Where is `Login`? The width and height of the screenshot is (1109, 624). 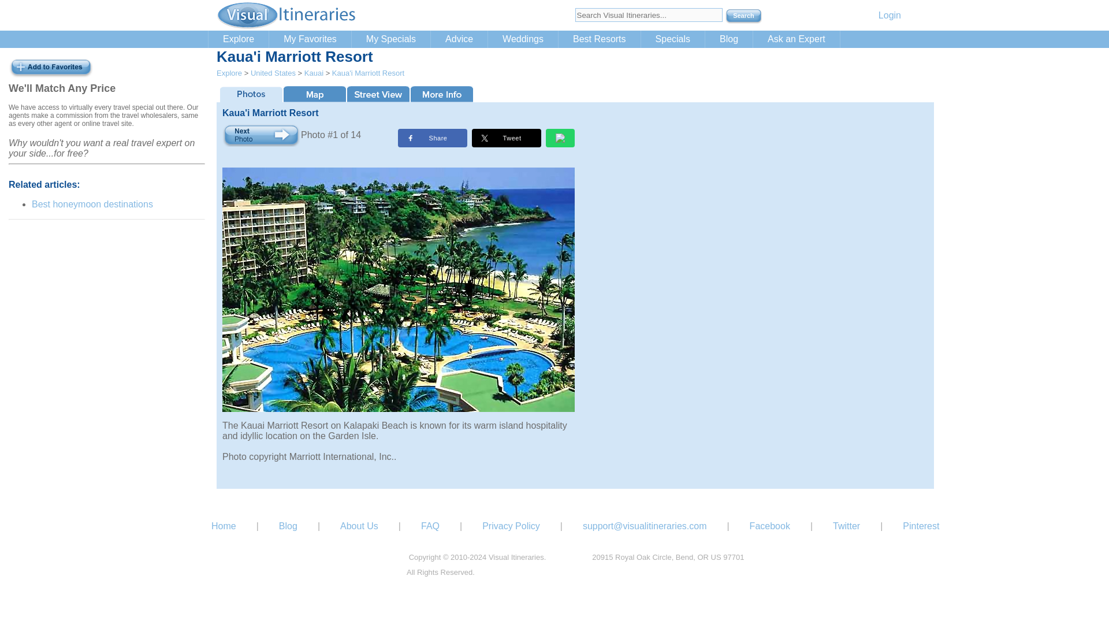 Login is located at coordinates (890, 15).